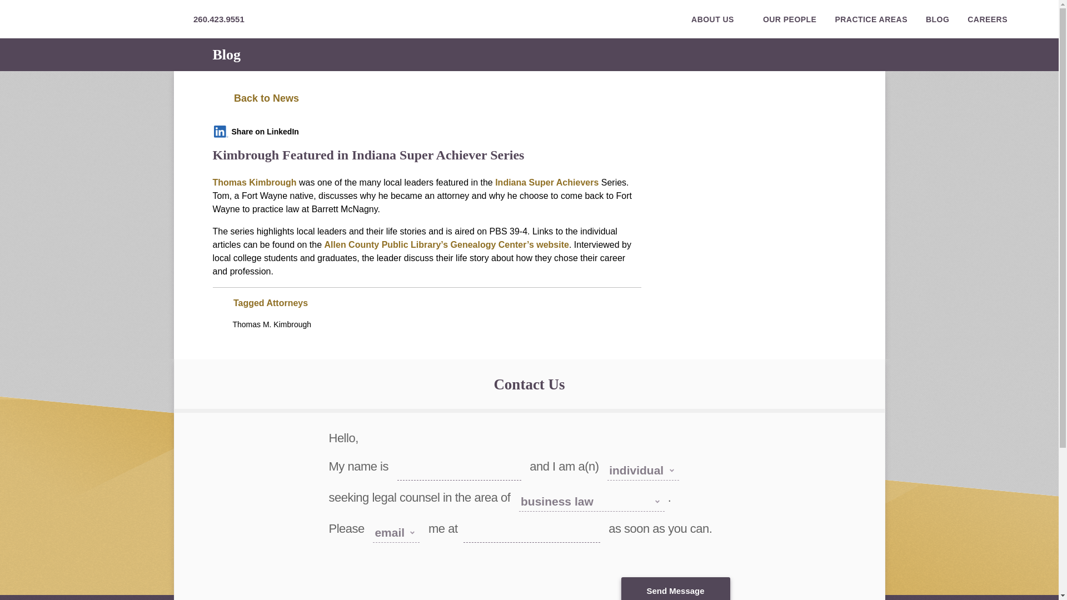 Image resolution: width=1067 pixels, height=600 pixels. I want to click on tag, so click(218, 303).